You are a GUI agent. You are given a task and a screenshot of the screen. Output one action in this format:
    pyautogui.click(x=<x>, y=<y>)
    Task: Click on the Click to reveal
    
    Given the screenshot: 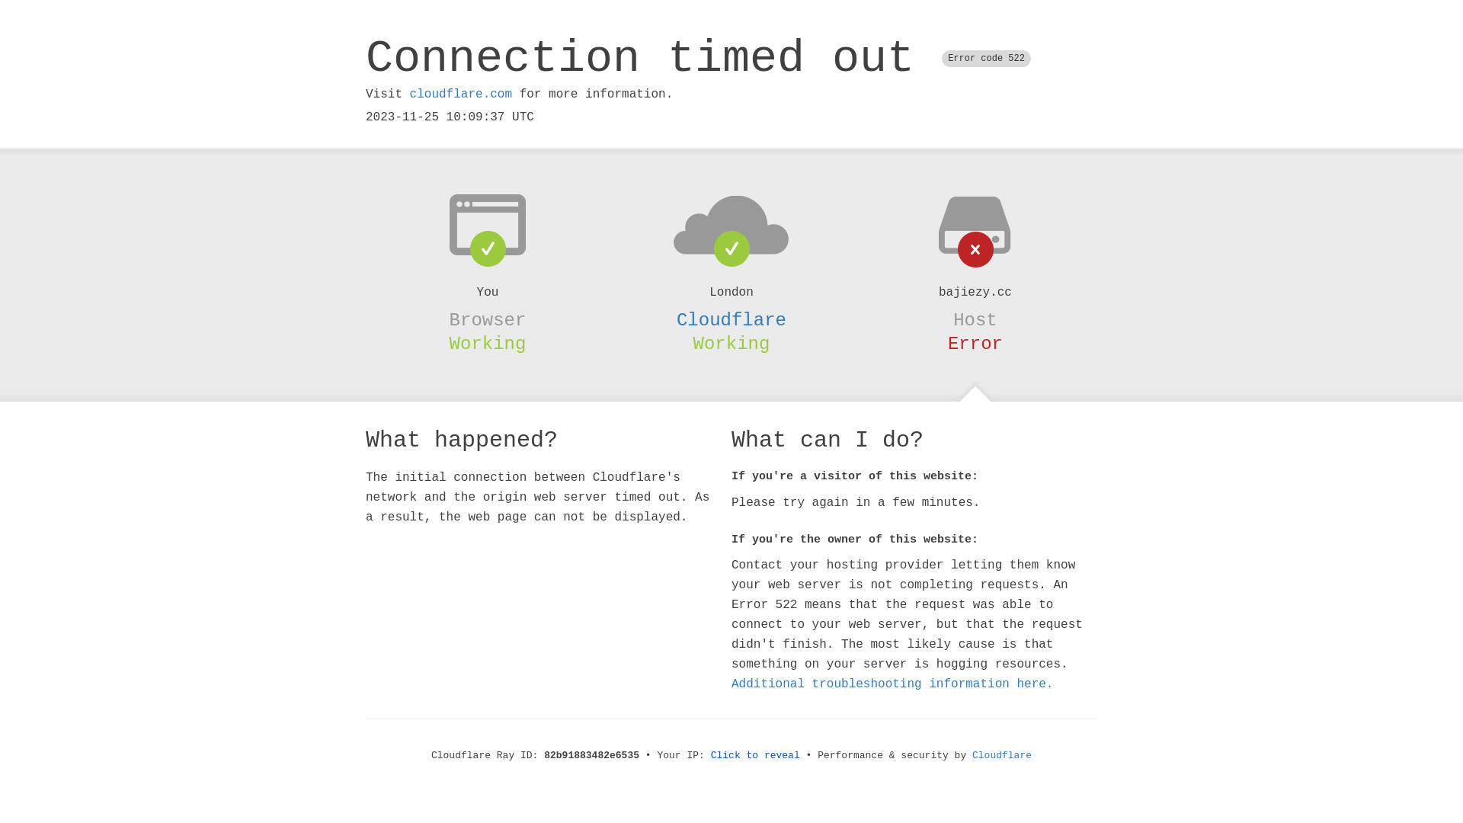 What is the action you would take?
    pyautogui.click(x=756, y=756)
    